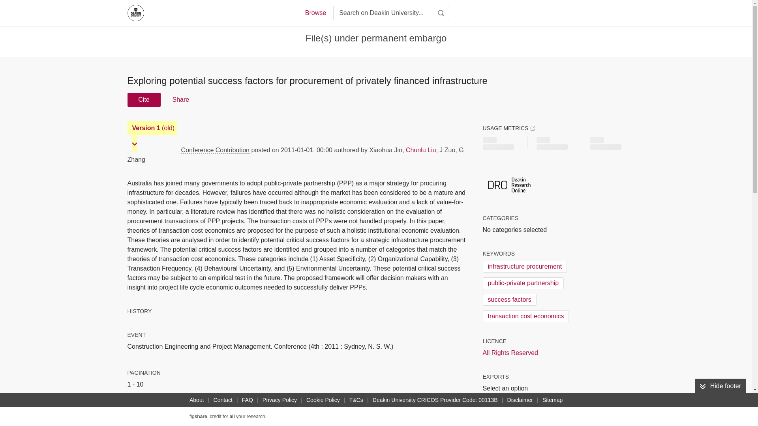 The image size is (758, 426). I want to click on success factors, so click(509, 300).